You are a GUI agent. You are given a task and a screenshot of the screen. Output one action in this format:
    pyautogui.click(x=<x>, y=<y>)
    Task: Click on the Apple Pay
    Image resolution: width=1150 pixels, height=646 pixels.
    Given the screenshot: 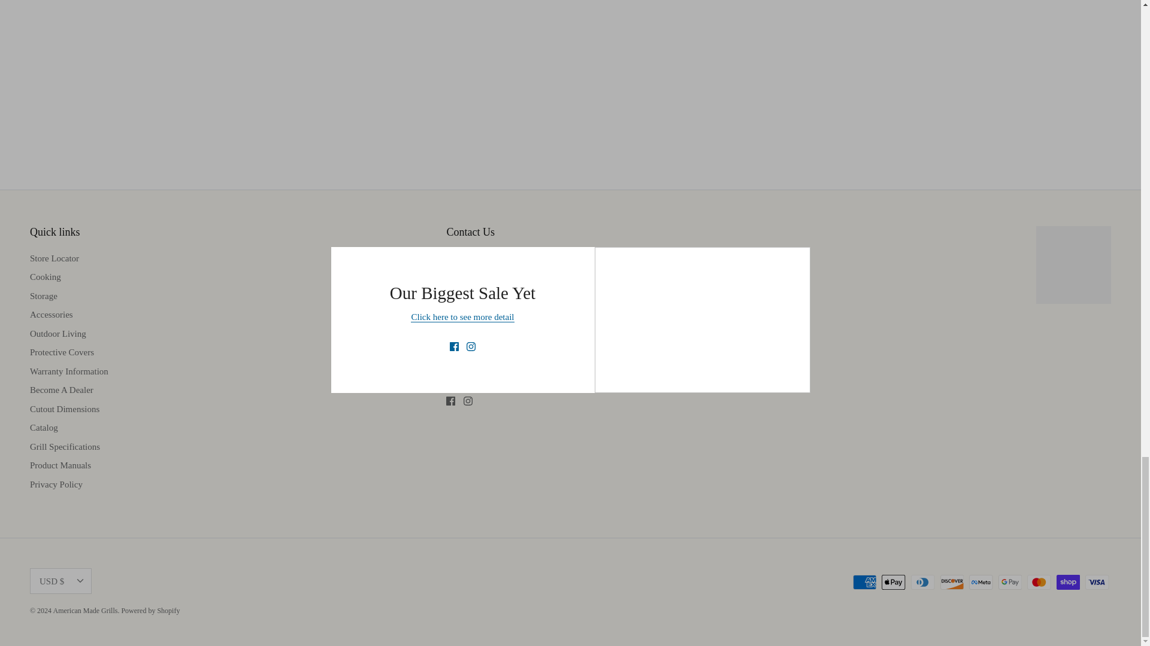 What is the action you would take?
    pyautogui.click(x=894, y=583)
    